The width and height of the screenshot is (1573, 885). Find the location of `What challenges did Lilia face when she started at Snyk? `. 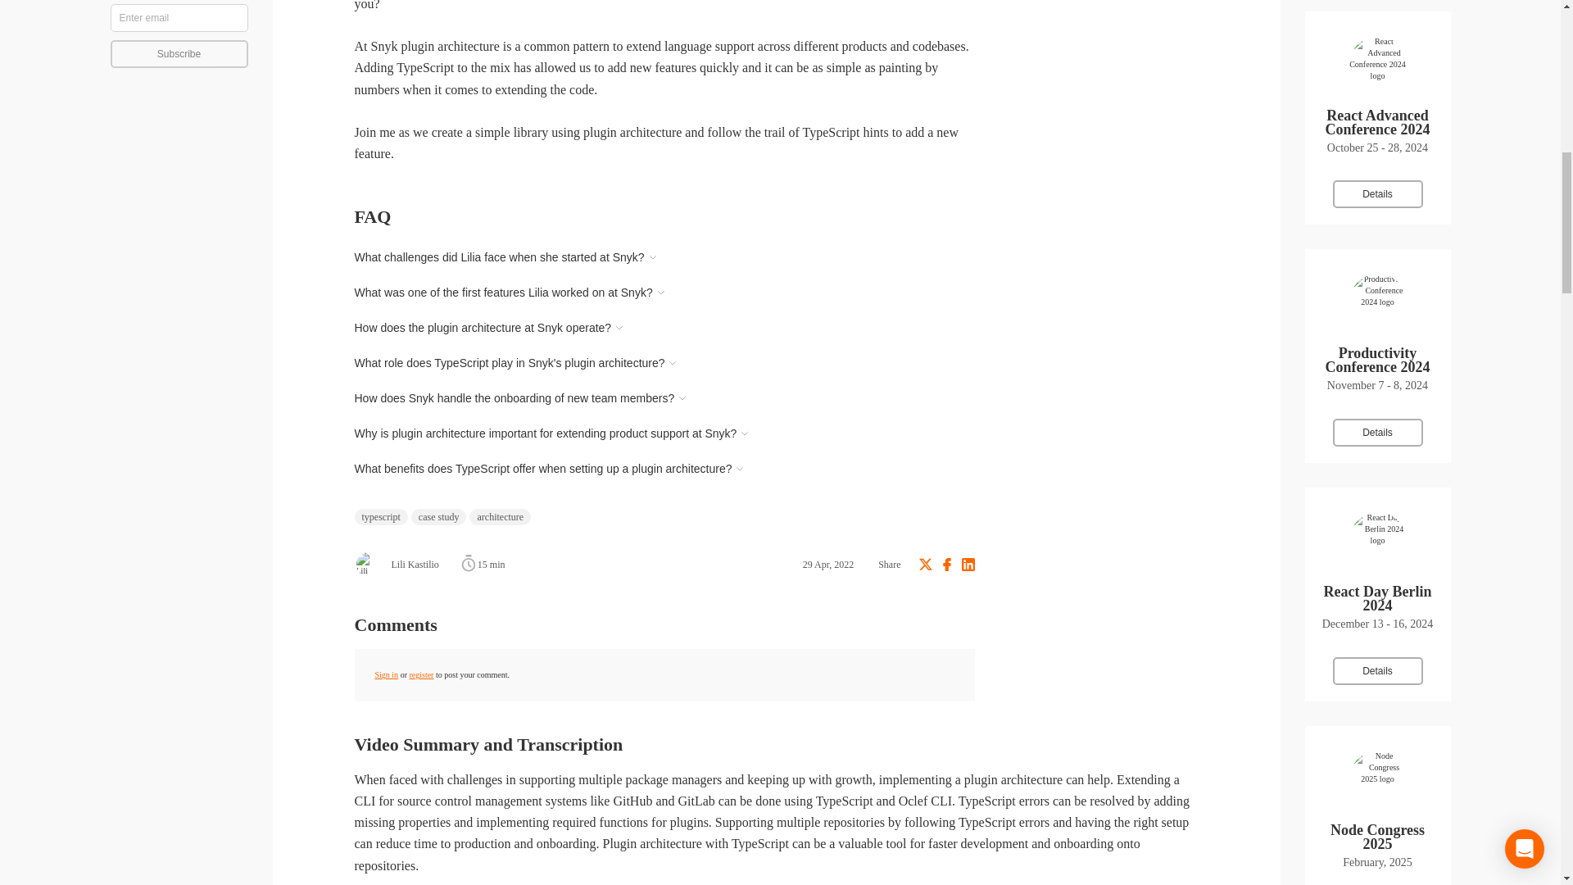

What challenges did Lilia face when she started at Snyk?  is located at coordinates (505, 257).